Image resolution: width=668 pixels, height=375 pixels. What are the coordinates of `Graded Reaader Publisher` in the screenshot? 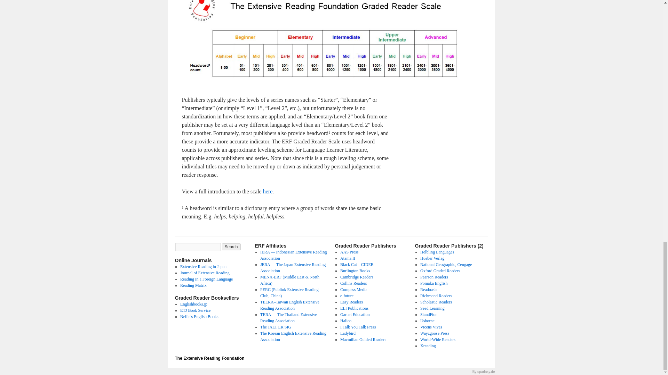 It's located at (434, 283).